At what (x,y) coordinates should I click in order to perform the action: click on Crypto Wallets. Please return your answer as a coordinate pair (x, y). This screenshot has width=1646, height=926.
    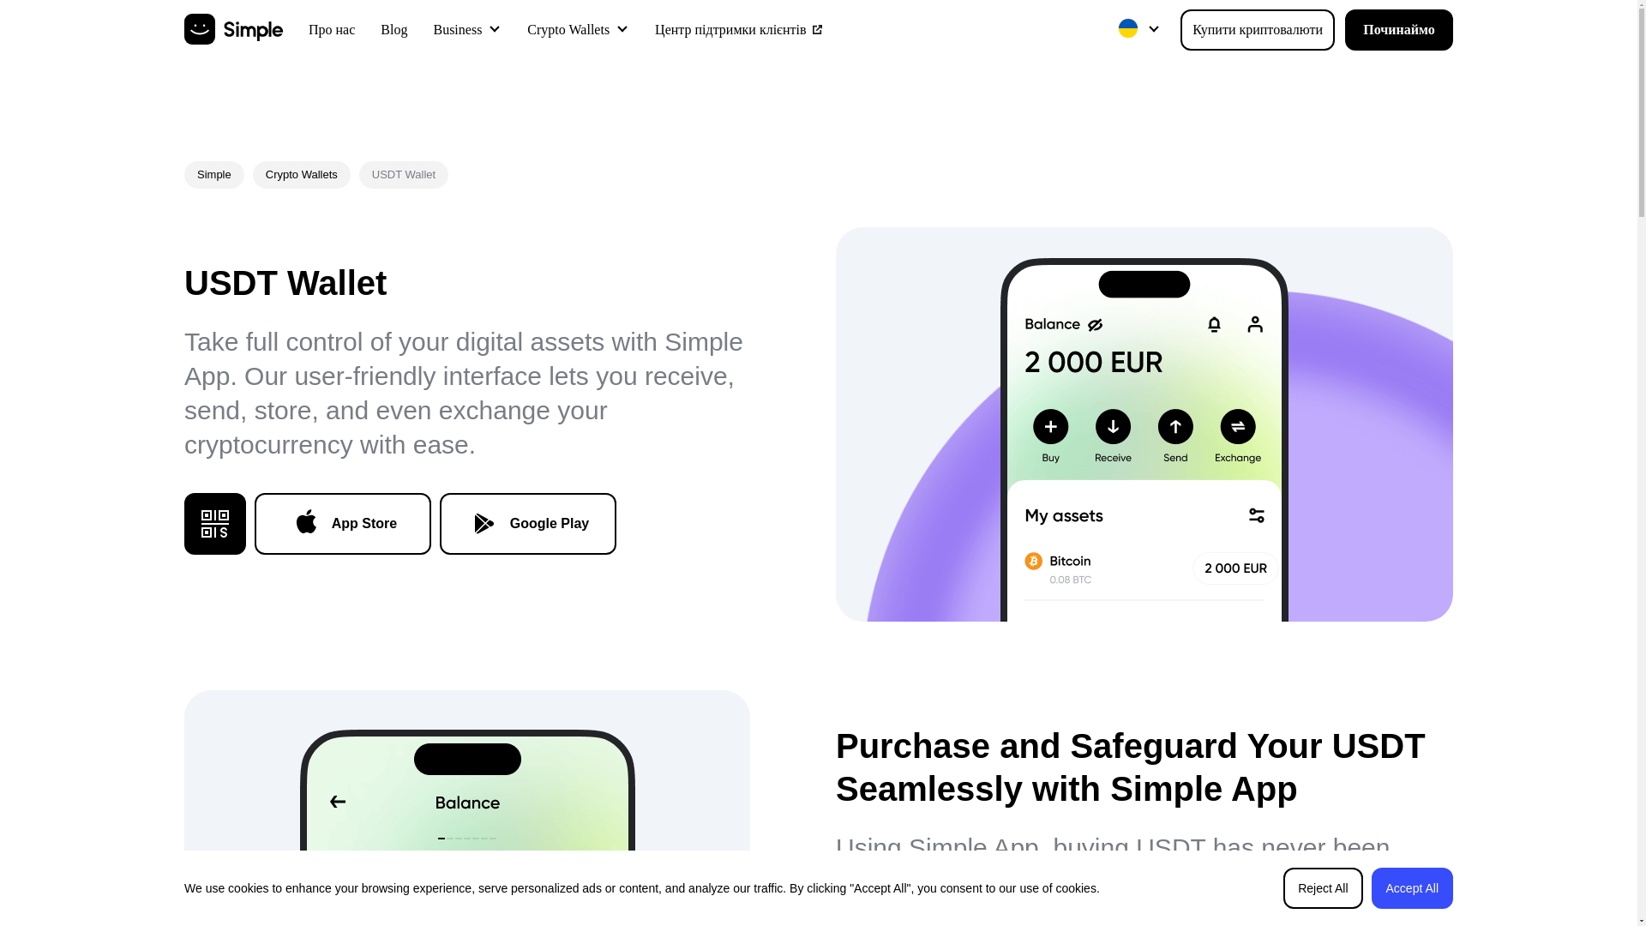
    Looking at the image, I should click on (568, 29).